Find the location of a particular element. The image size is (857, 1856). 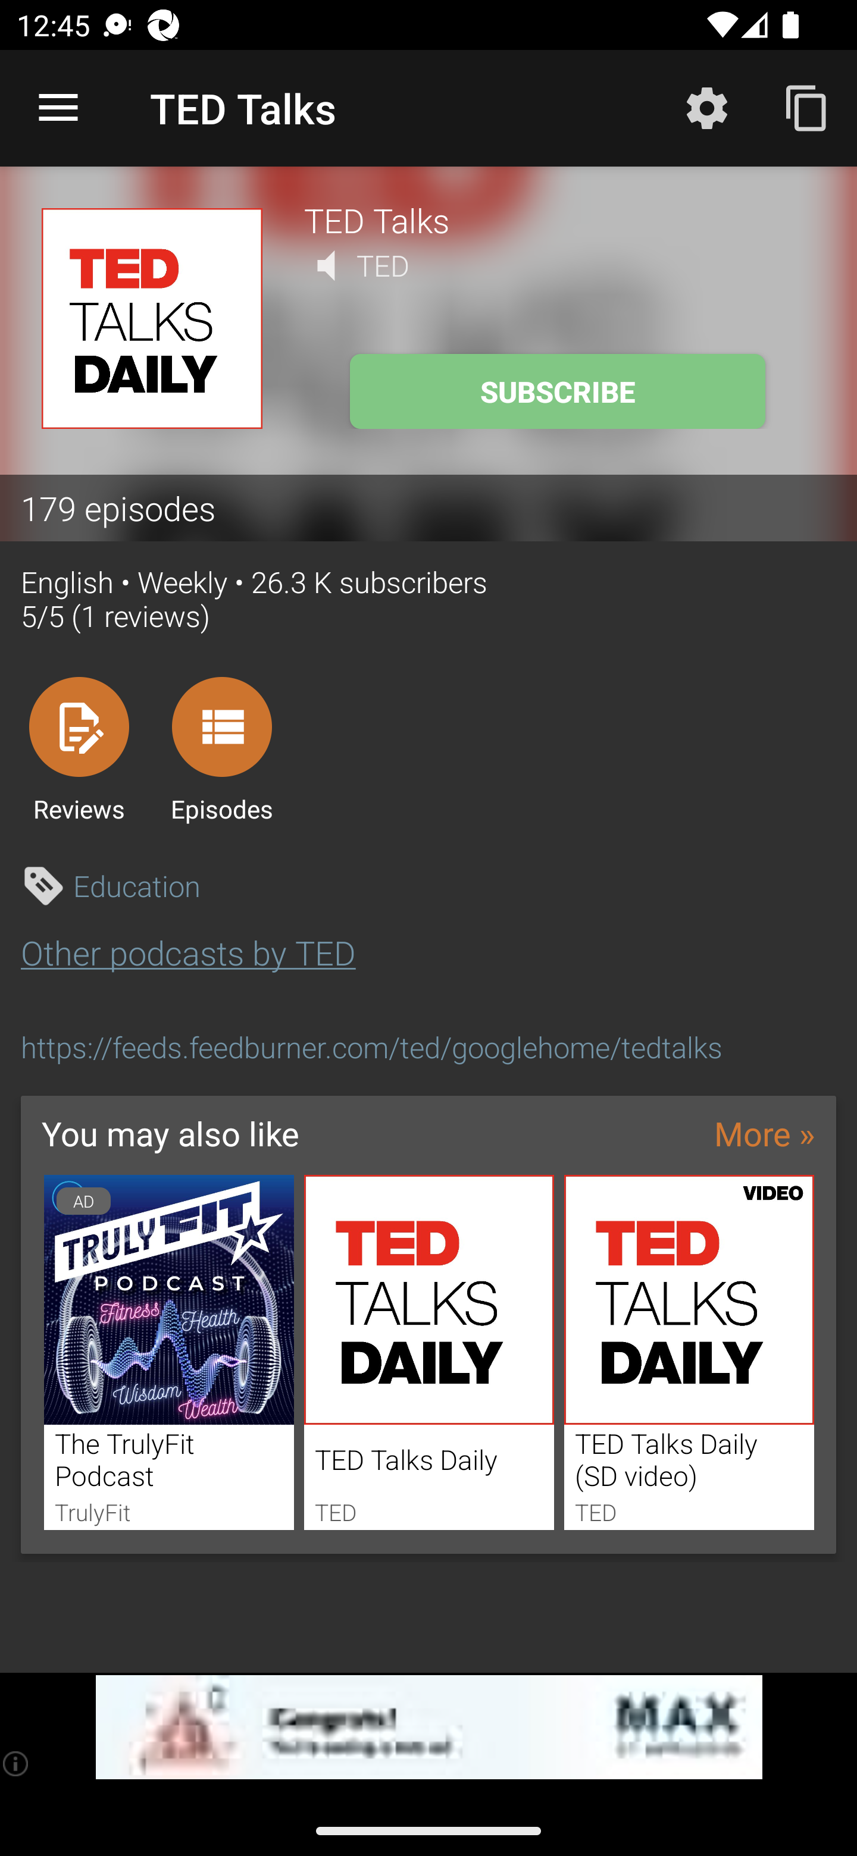

Other podcasts by TED is located at coordinates (188, 952).